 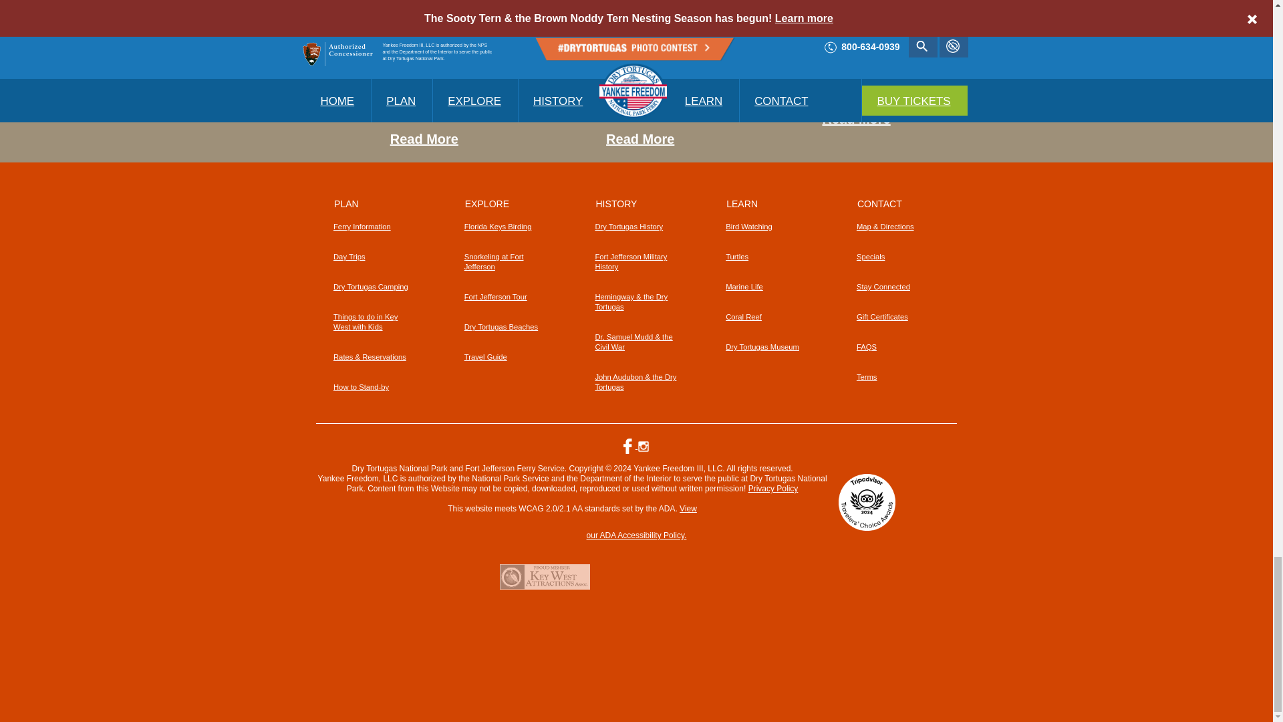 What do you see at coordinates (856, 119) in the screenshot?
I see `Dry Tortugas Facts` at bounding box center [856, 119].